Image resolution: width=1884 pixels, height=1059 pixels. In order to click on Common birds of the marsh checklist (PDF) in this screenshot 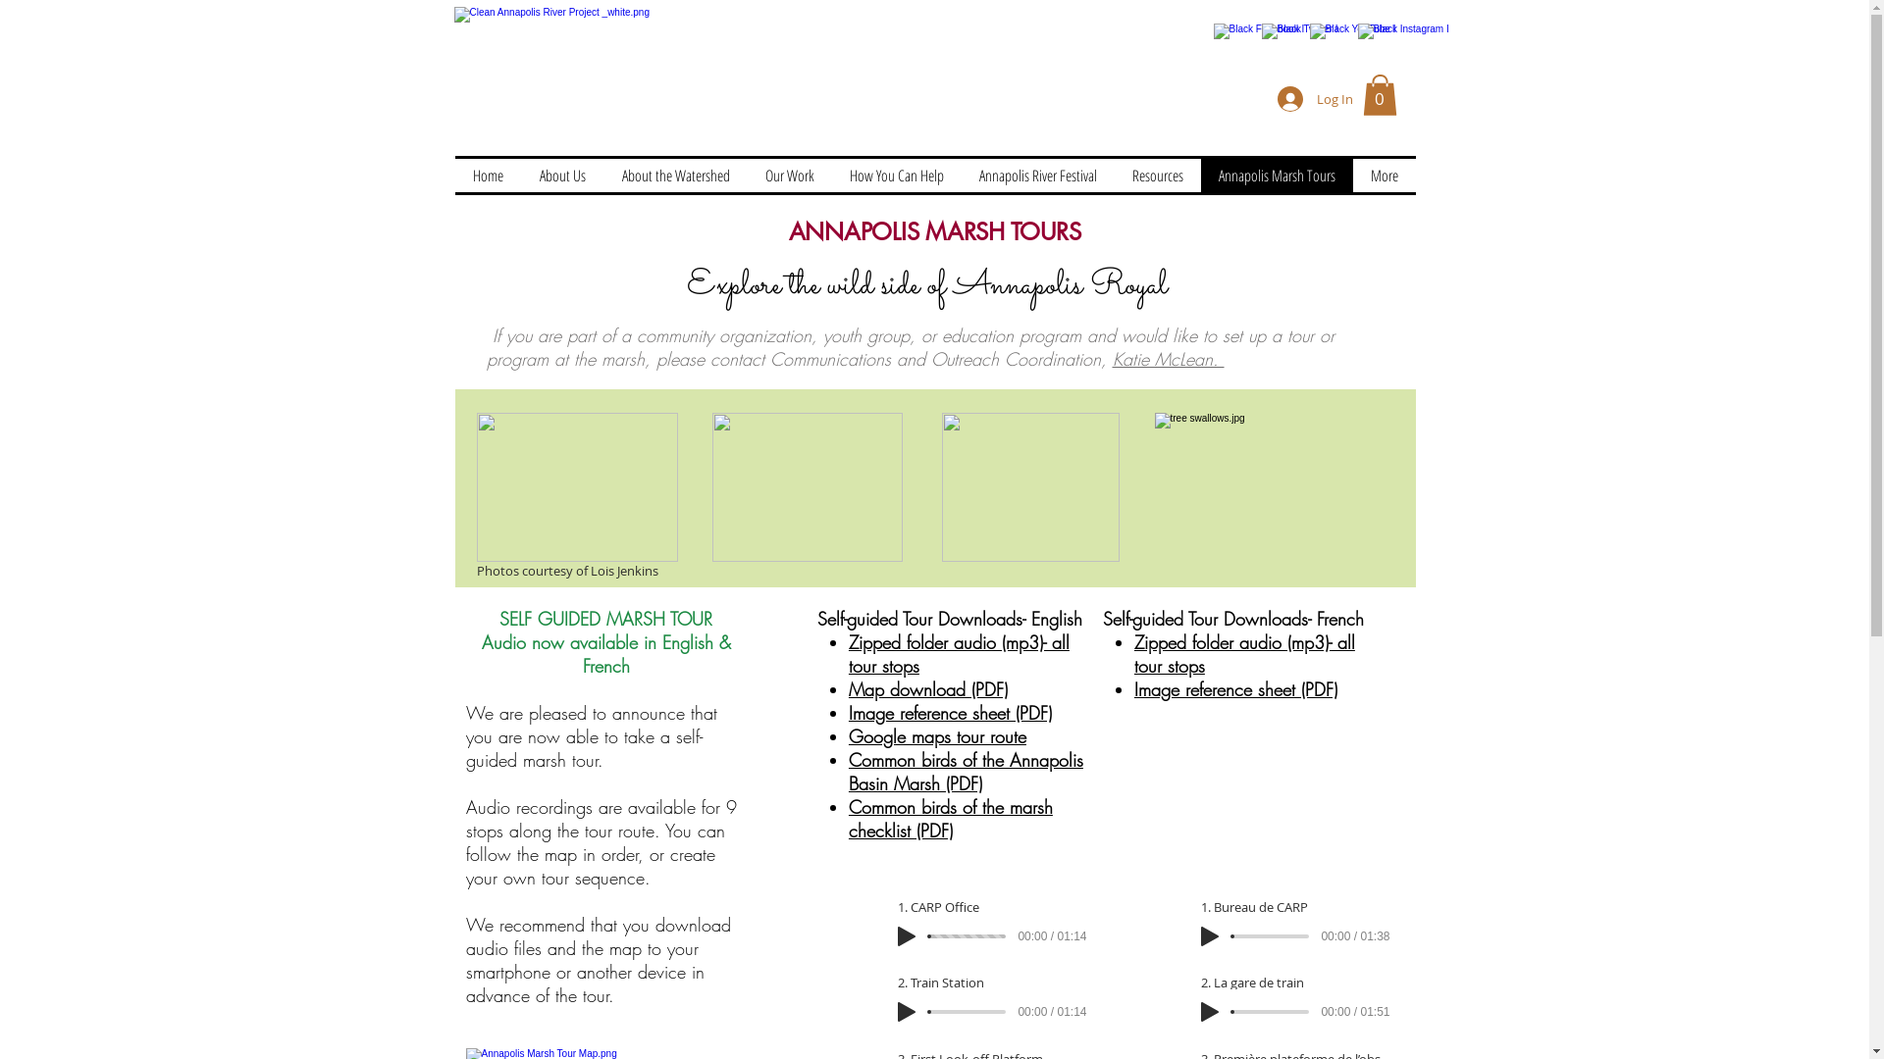, I will do `click(951, 820)`.